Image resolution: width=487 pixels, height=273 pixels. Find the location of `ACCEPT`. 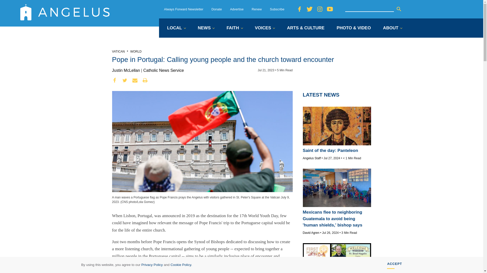

ACCEPT is located at coordinates (395, 265).